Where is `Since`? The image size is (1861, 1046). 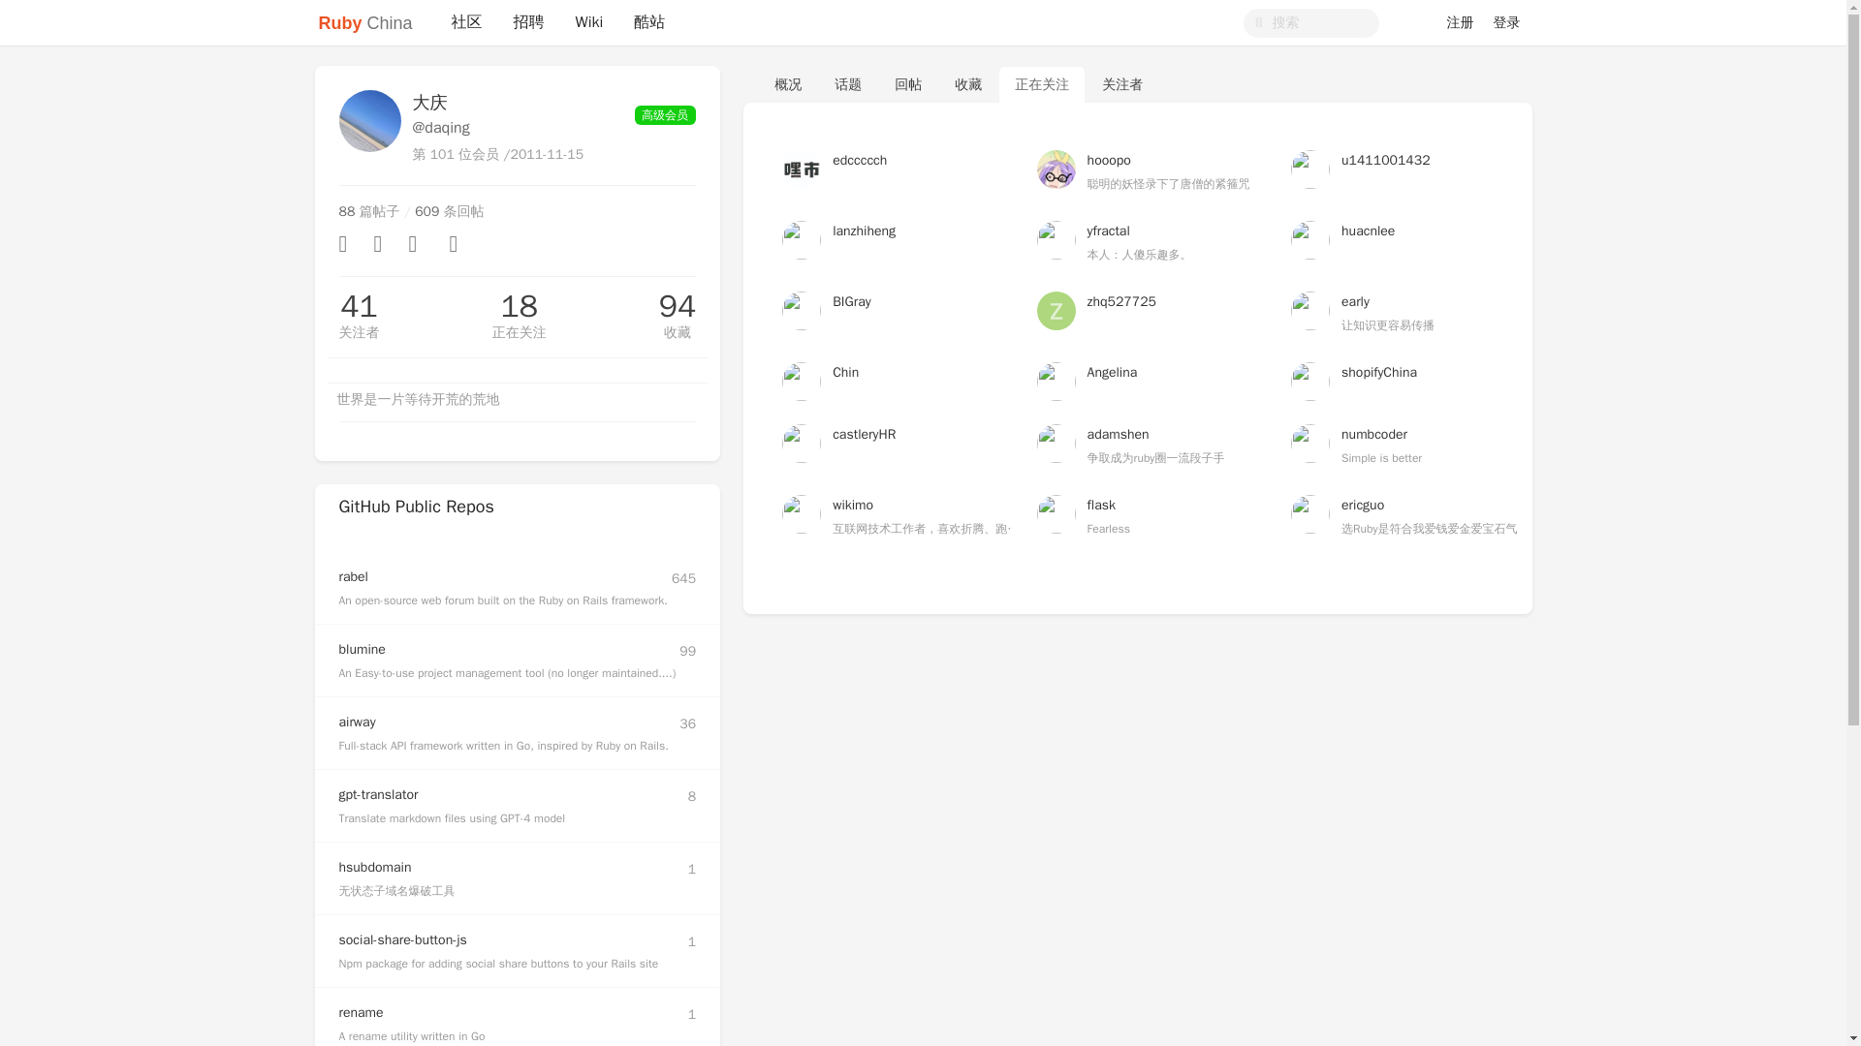
Since is located at coordinates (547, 154).